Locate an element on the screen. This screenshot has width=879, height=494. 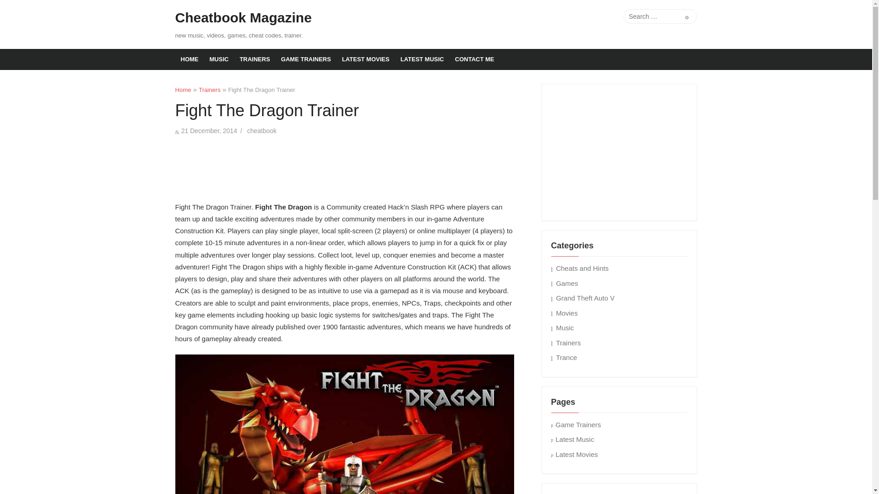
CONTACT ME is located at coordinates (474, 59).